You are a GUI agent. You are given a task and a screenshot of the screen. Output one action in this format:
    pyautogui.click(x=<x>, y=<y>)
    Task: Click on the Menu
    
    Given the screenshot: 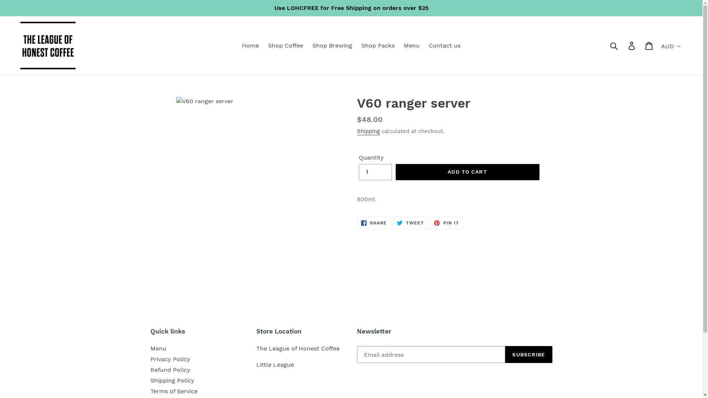 What is the action you would take?
    pyautogui.click(x=412, y=46)
    